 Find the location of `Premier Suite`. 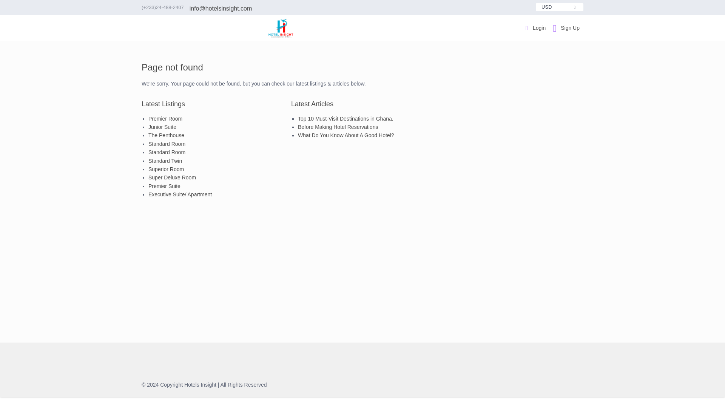

Premier Suite is located at coordinates (165, 186).